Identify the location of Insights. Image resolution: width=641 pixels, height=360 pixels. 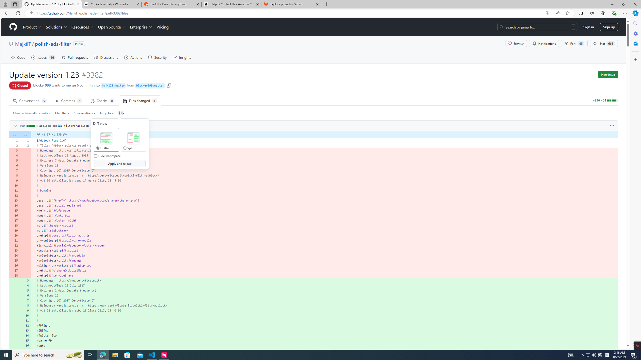
(182, 57).